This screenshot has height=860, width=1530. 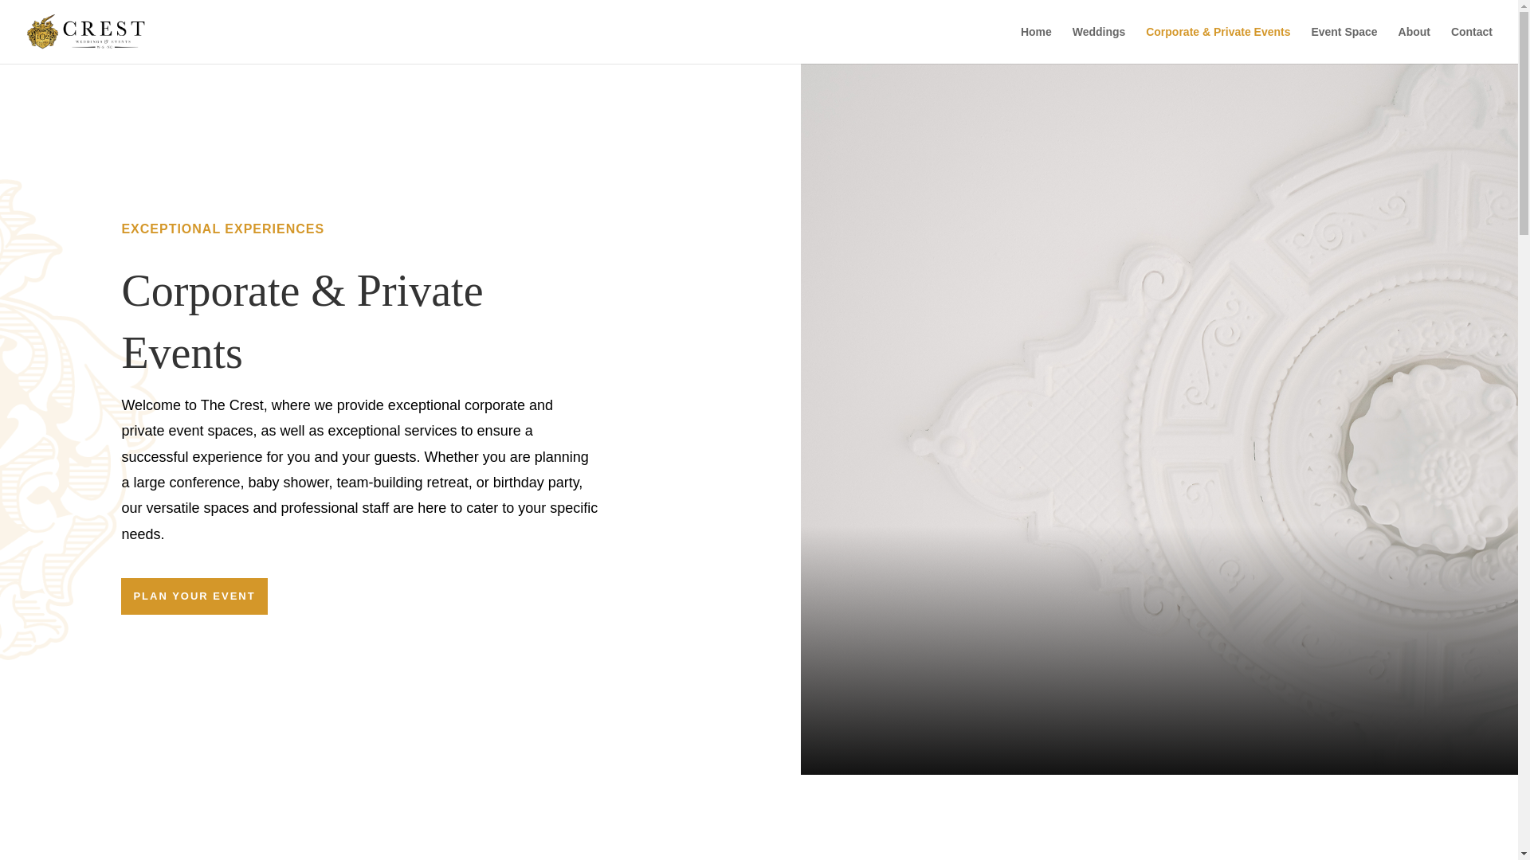 I want to click on Weddings, so click(x=1099, y=45).